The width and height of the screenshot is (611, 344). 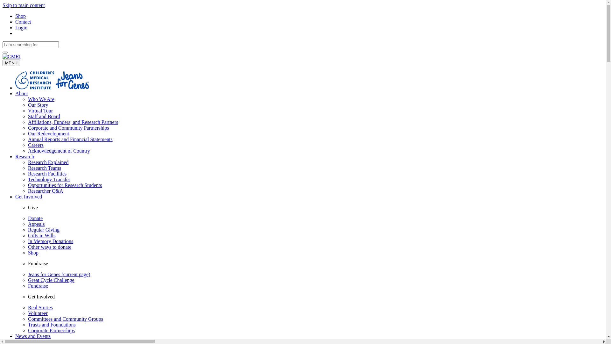 I want to click on Fundraise, so click(x=38, y=286).